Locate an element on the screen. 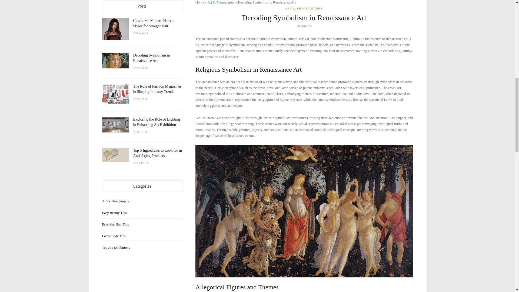  Decoding Symbolism in Renaissance Art is located at coordinates (116, 61).